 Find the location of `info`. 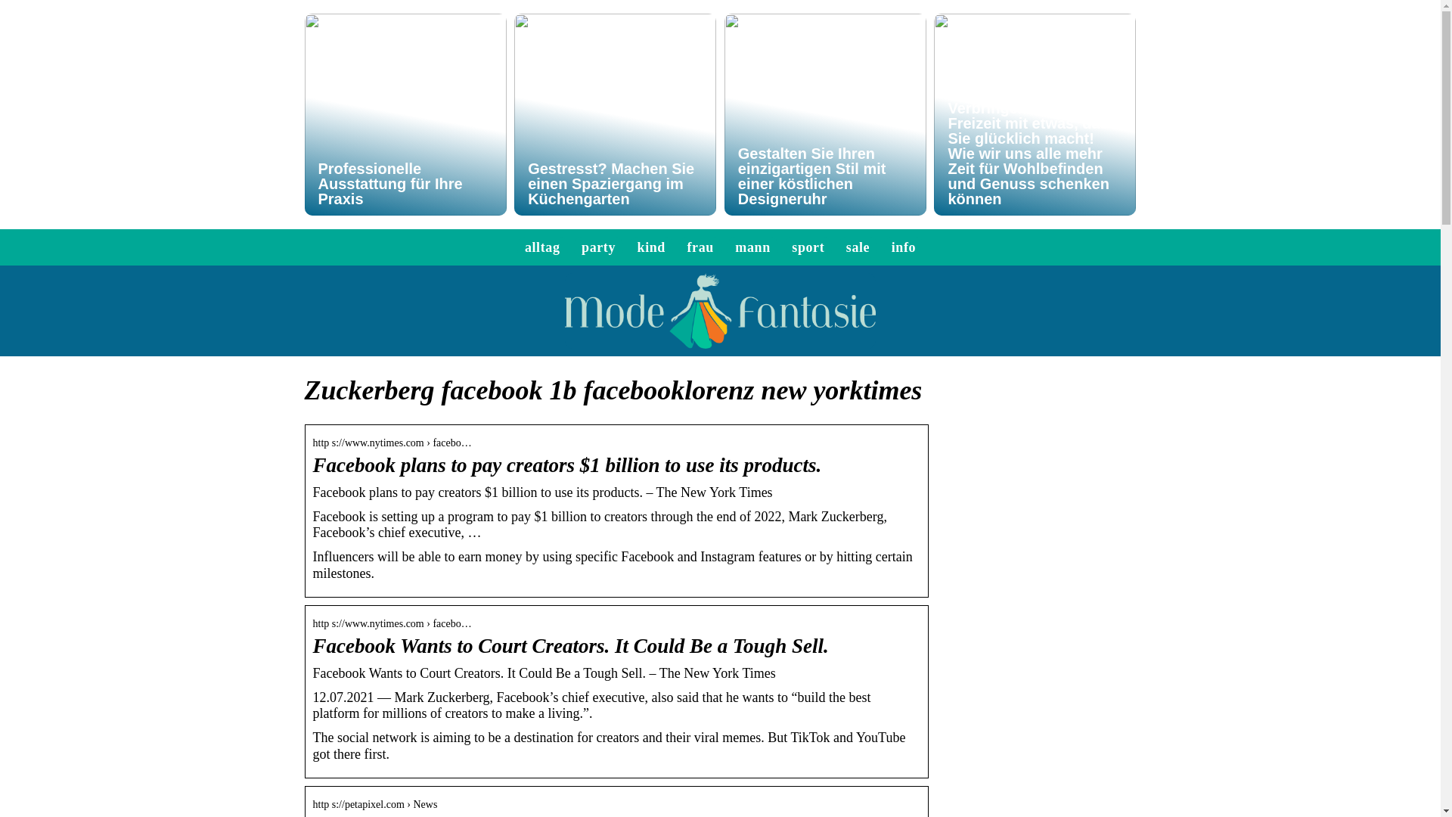

info is located at coordinates (903, 247).